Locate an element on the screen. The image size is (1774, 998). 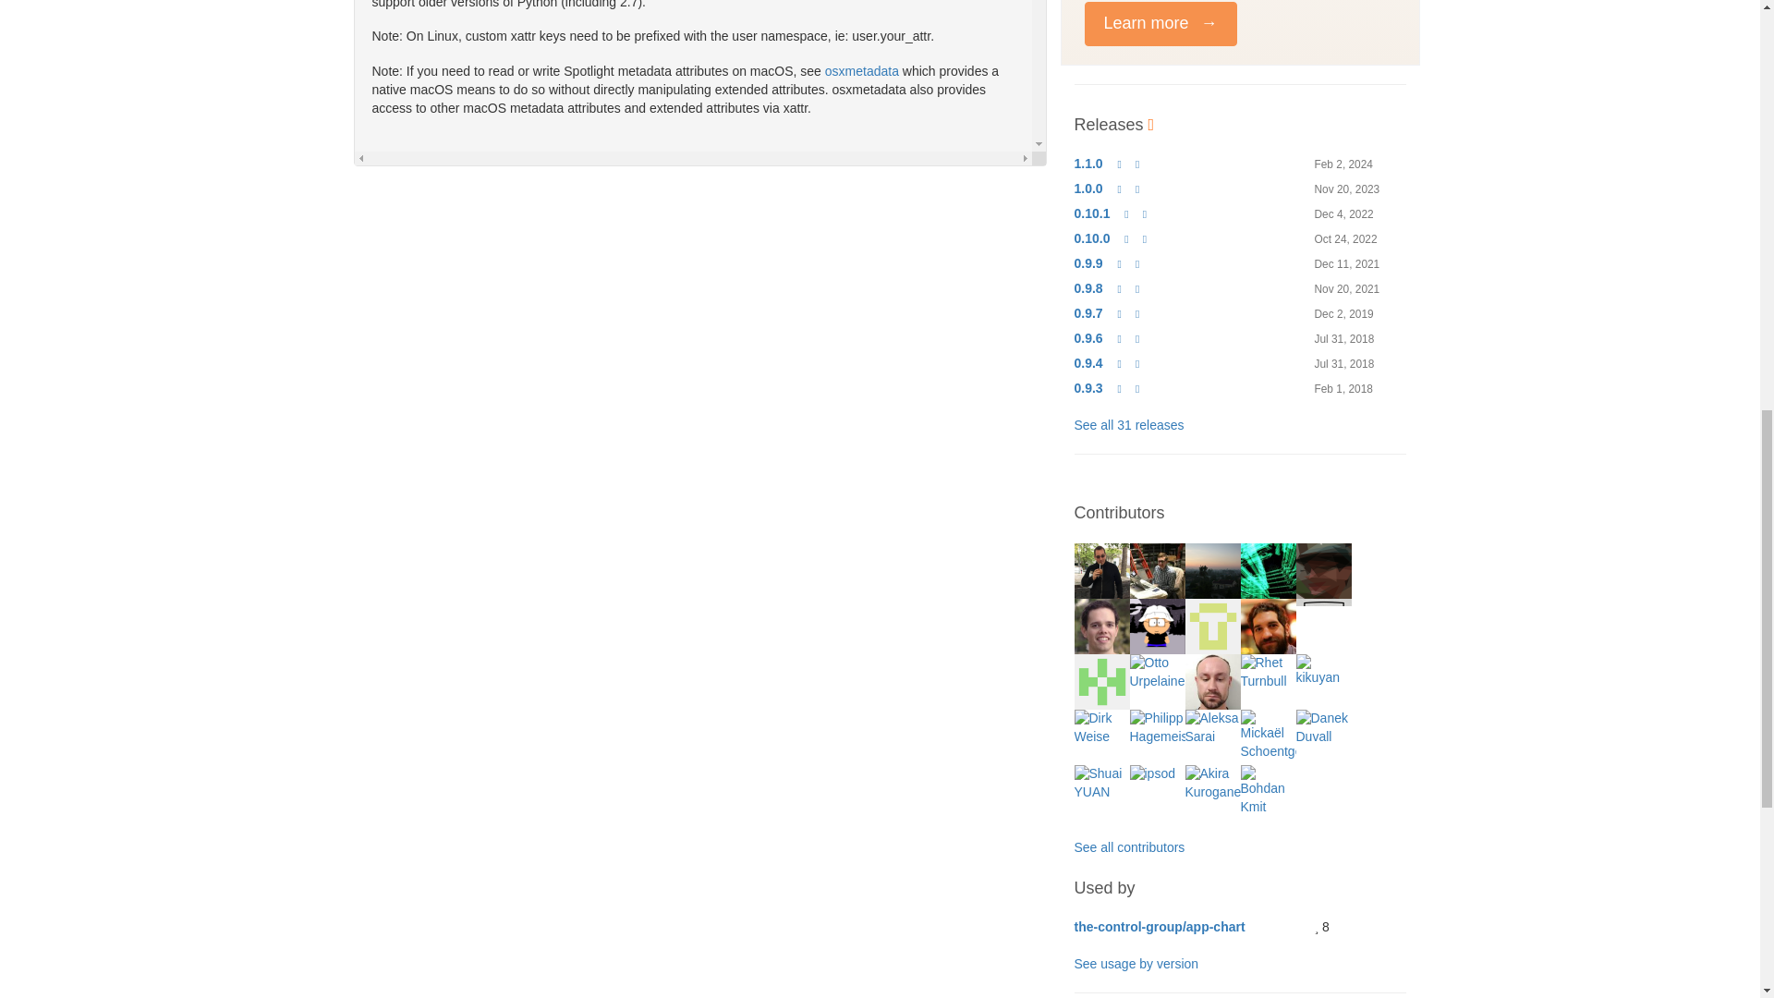
1.1.0 is located at coordinates (1087, 163).